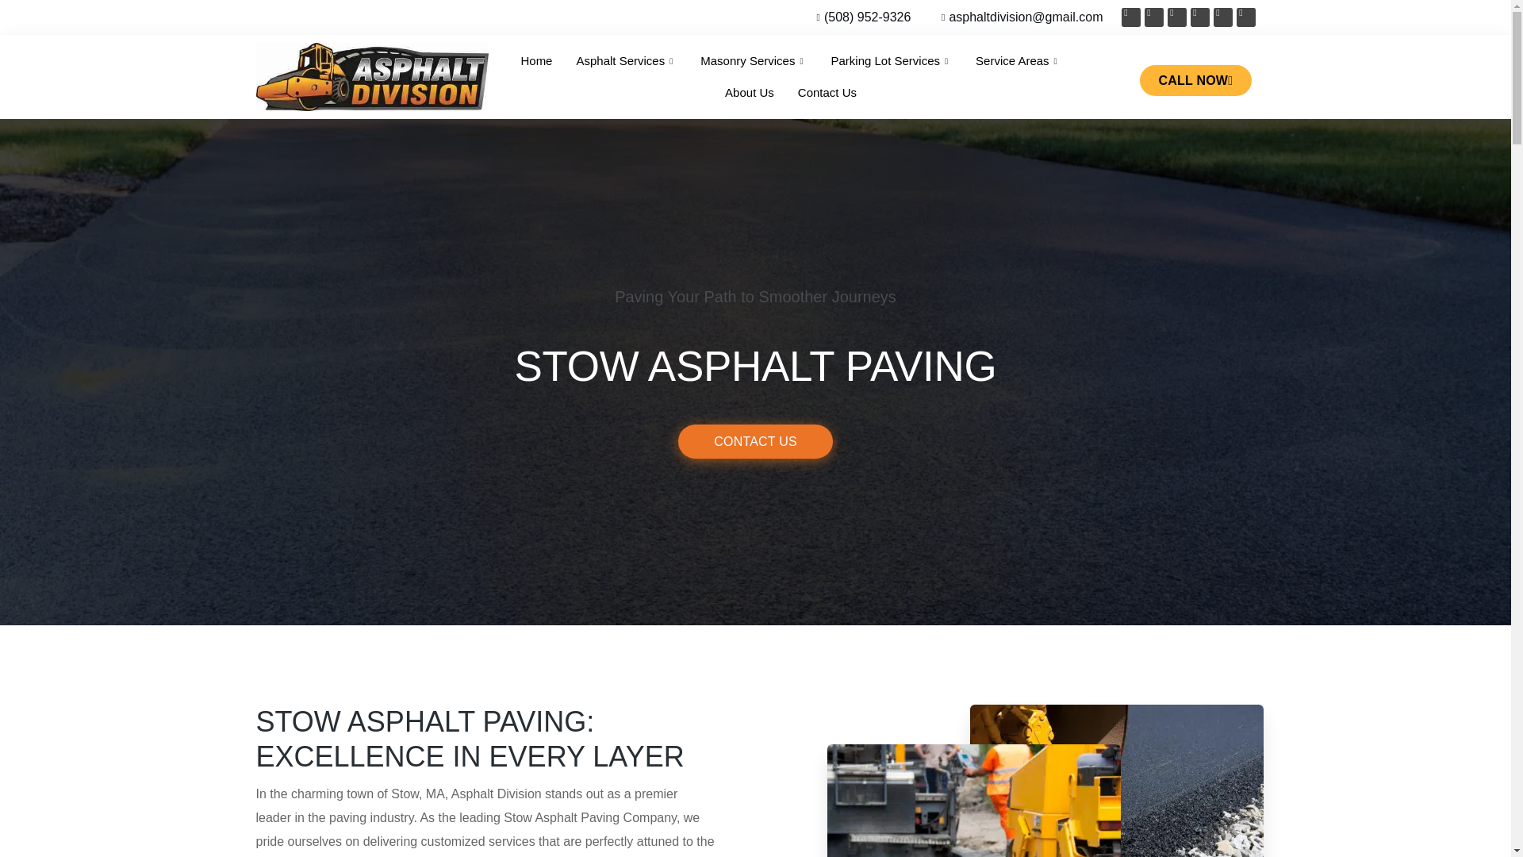 This screenshot has height=857, width=1523. What do you see at coordinates (625, 61) in the screenshot?
I see `Asphalt Services` at bounding box center [625, 61].